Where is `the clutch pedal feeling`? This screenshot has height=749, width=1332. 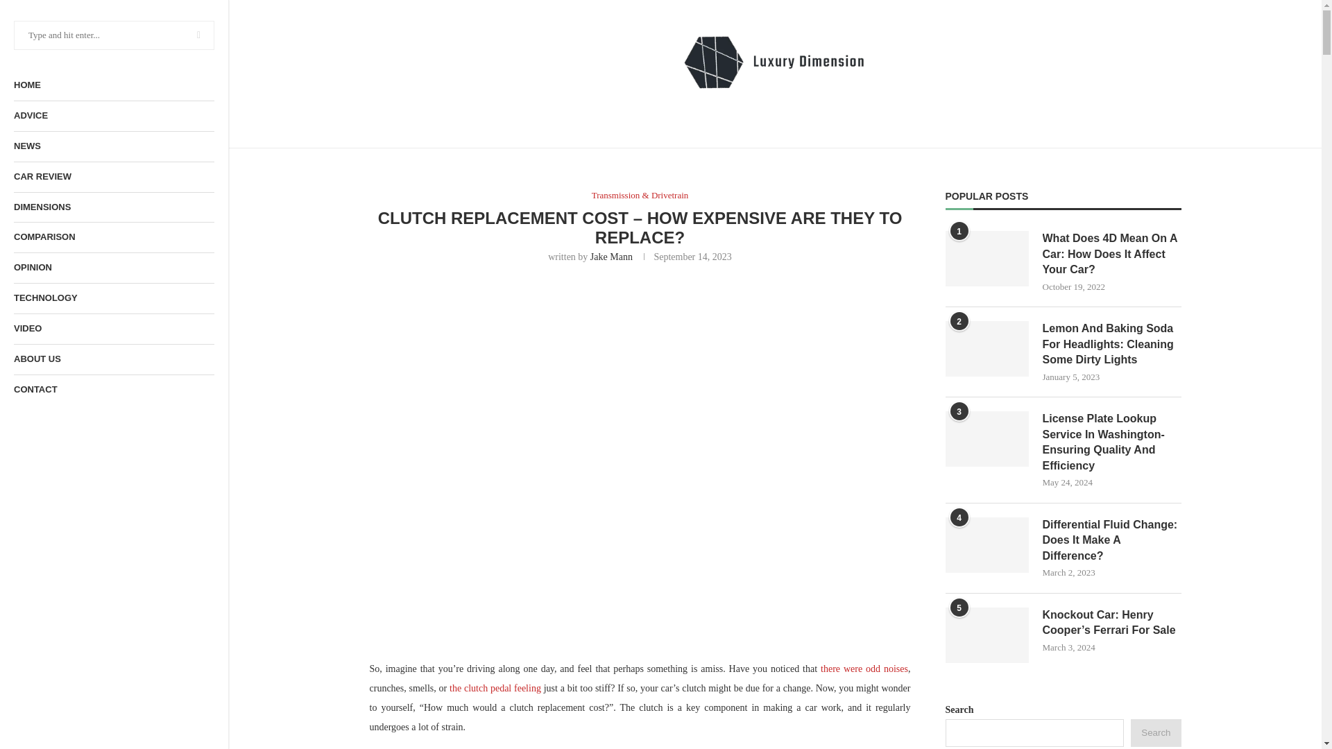
the clutch pedal feeling is located at coordinates (495, 688).